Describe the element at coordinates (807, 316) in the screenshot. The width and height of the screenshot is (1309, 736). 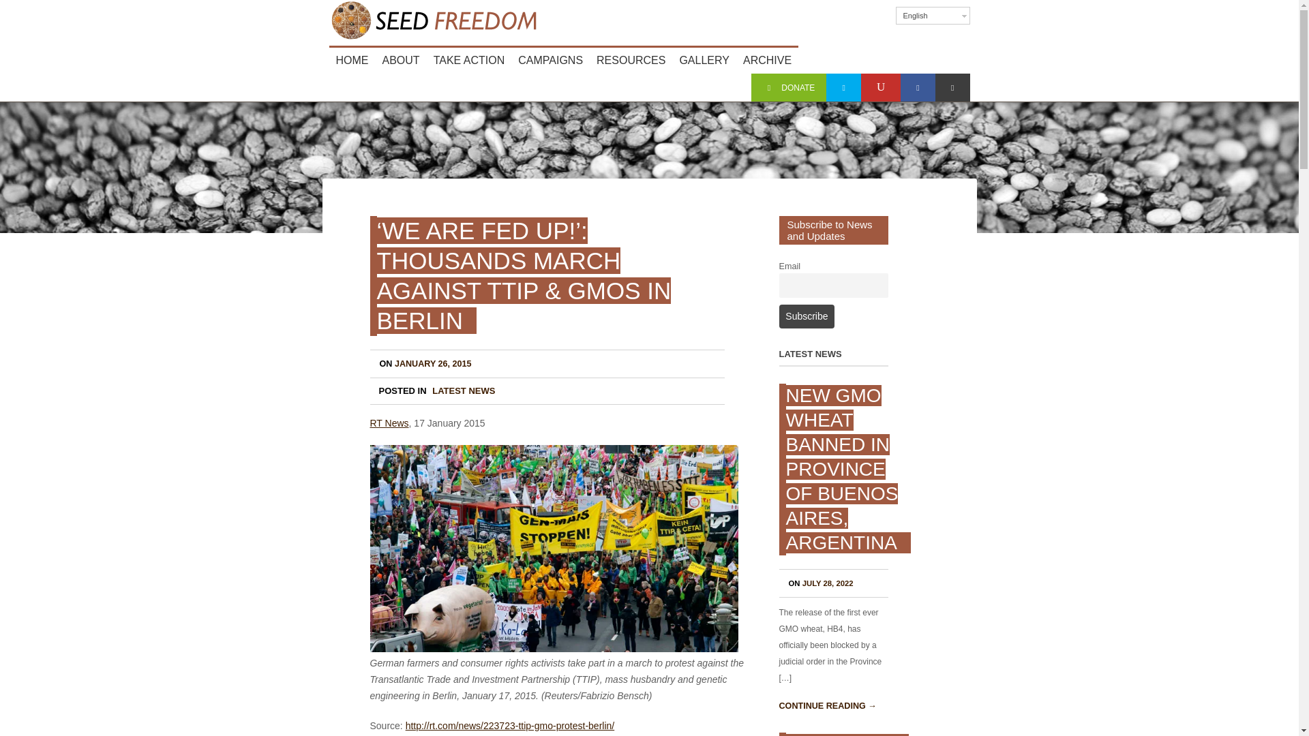
I see `Subscribe` at that location.